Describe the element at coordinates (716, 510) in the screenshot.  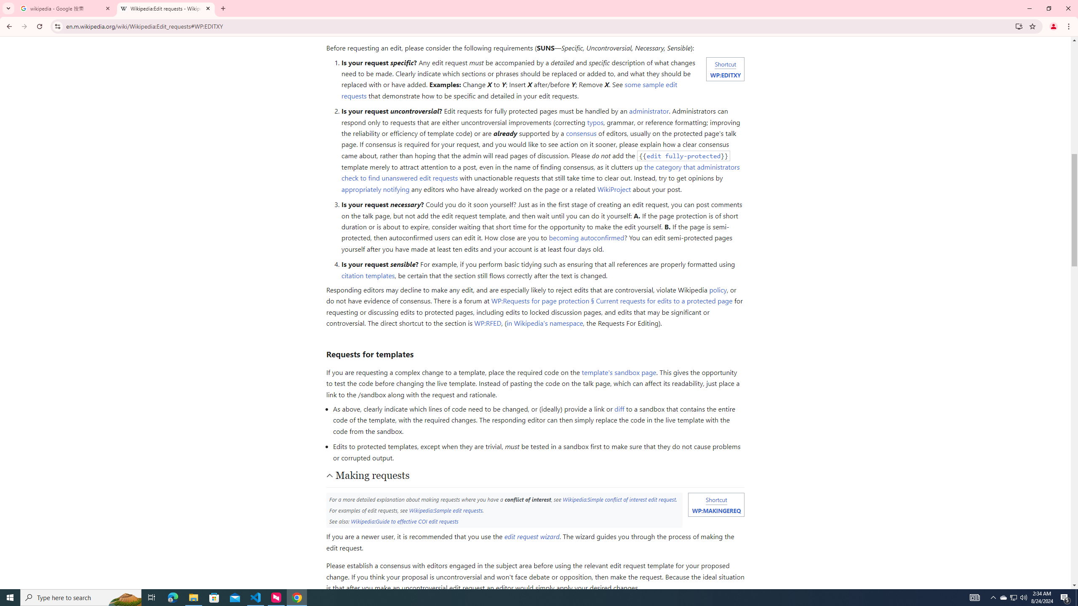
I see `WP:MAKINGEREQ` at that location.